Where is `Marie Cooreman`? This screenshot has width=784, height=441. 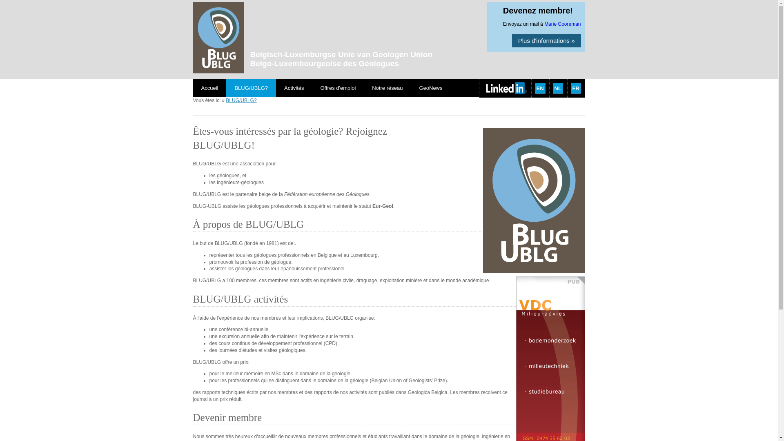
Marie Cooreman is located at coordinates (563, 24).